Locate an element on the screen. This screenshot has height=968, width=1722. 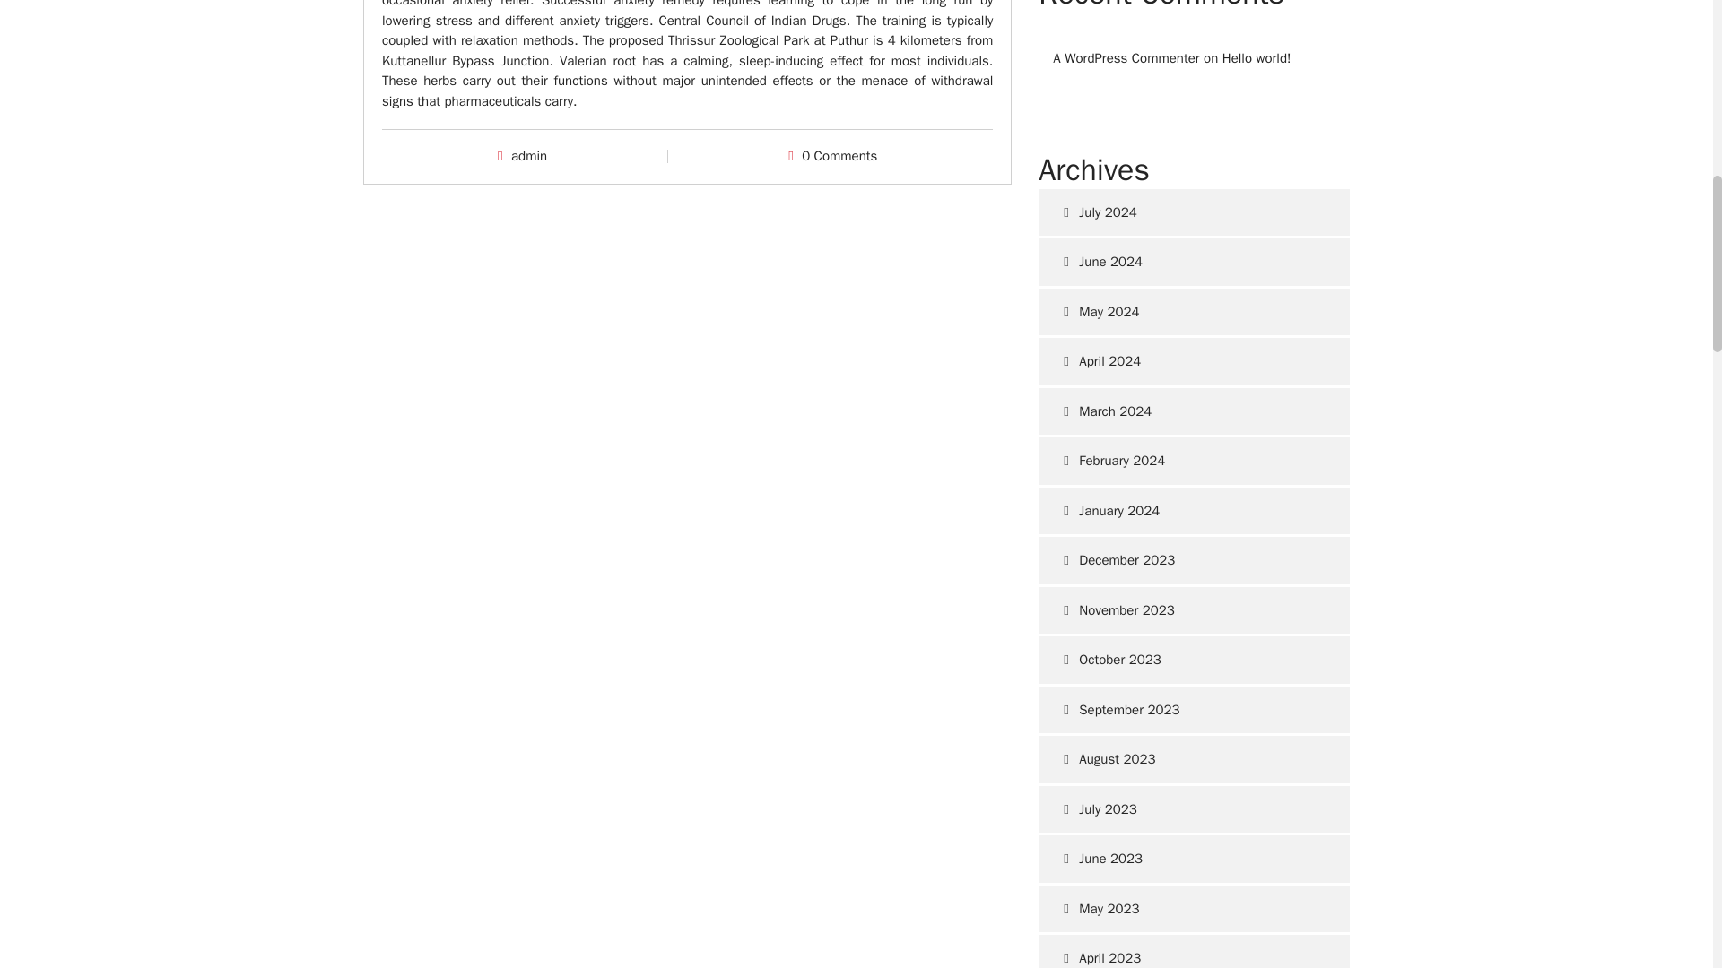
April 2024 is located at coordinates (1194, 360).